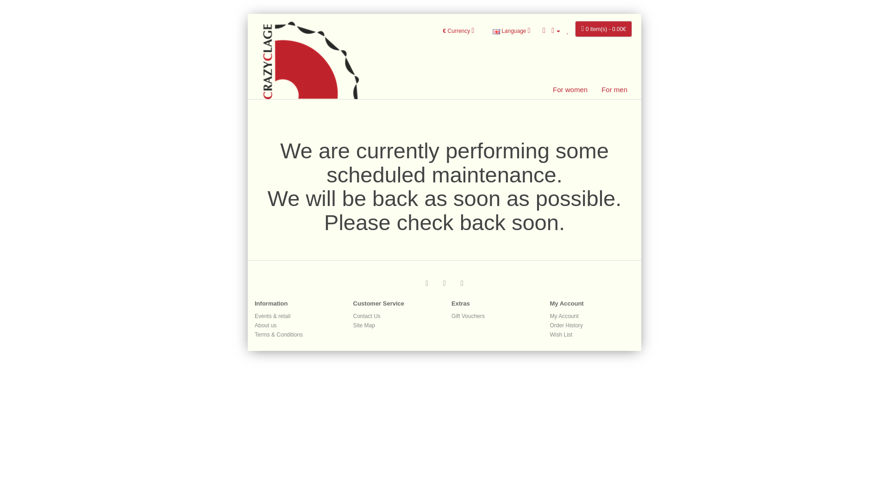 The width and height of the screenshot is (889, 500). What do you see at coordinates (556, 31) in the screenshot?
I see `My Account` at bounding box center [556, 31].